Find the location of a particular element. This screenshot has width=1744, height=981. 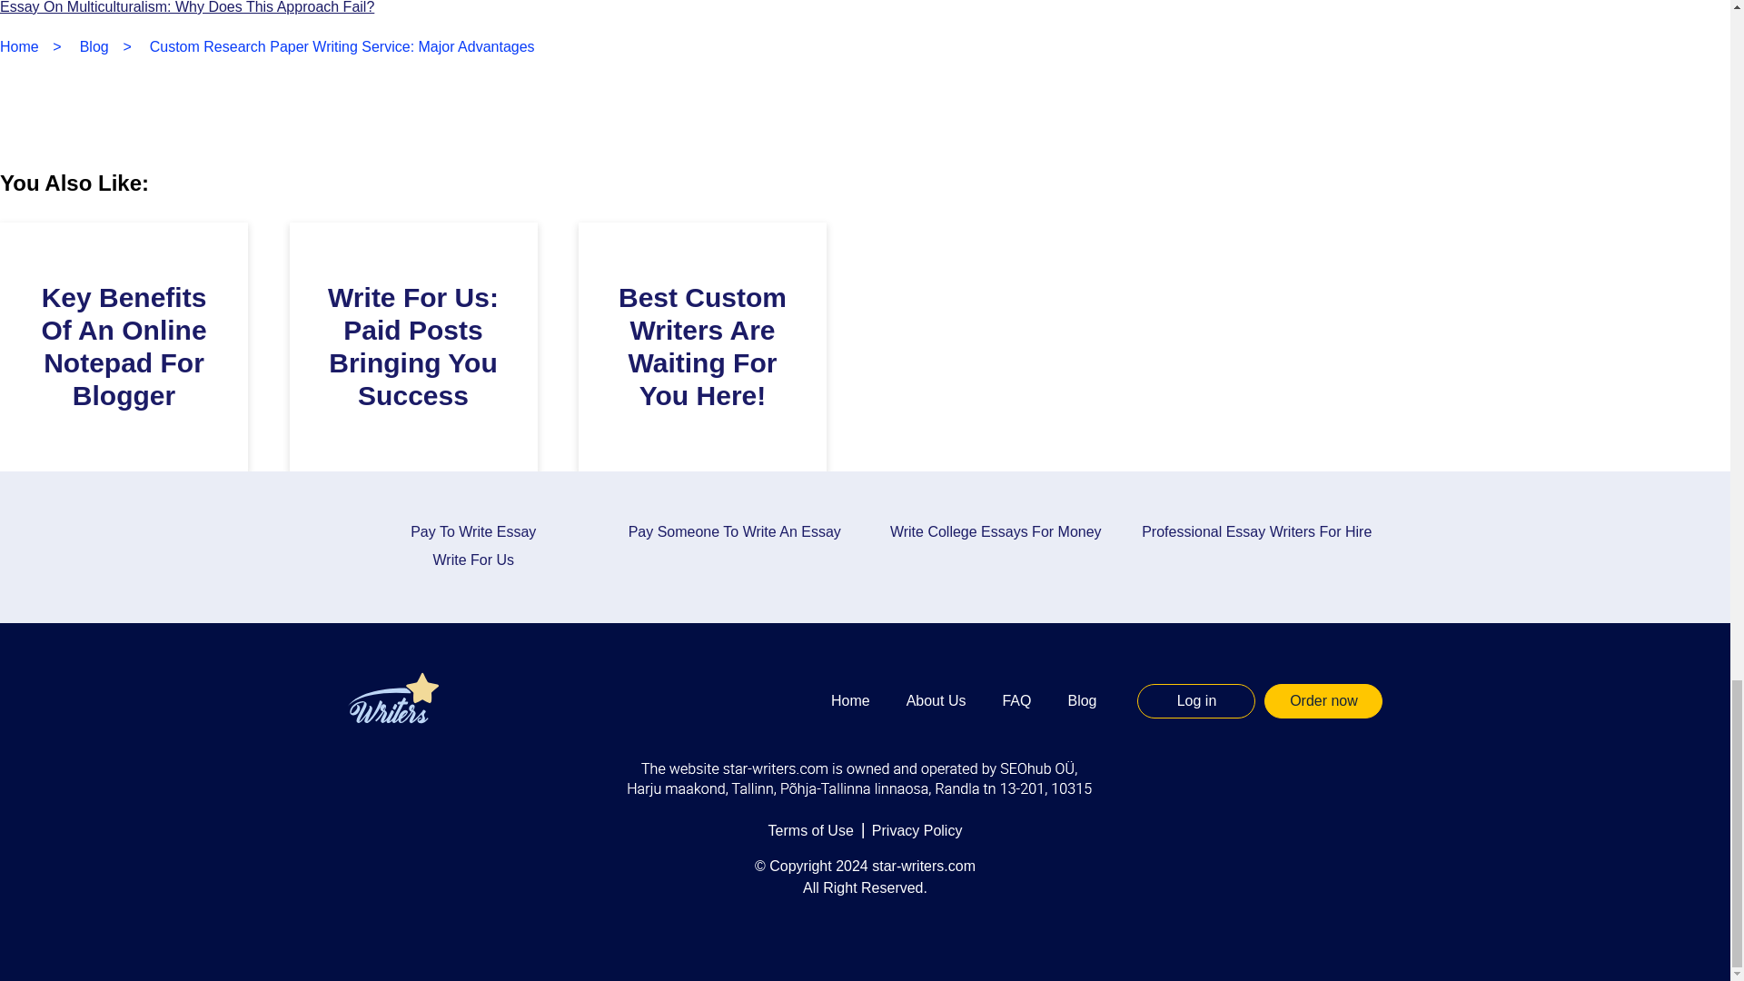

Key Benefits Of An Online Notepad For Blogger is located at coordinates (123, 347).